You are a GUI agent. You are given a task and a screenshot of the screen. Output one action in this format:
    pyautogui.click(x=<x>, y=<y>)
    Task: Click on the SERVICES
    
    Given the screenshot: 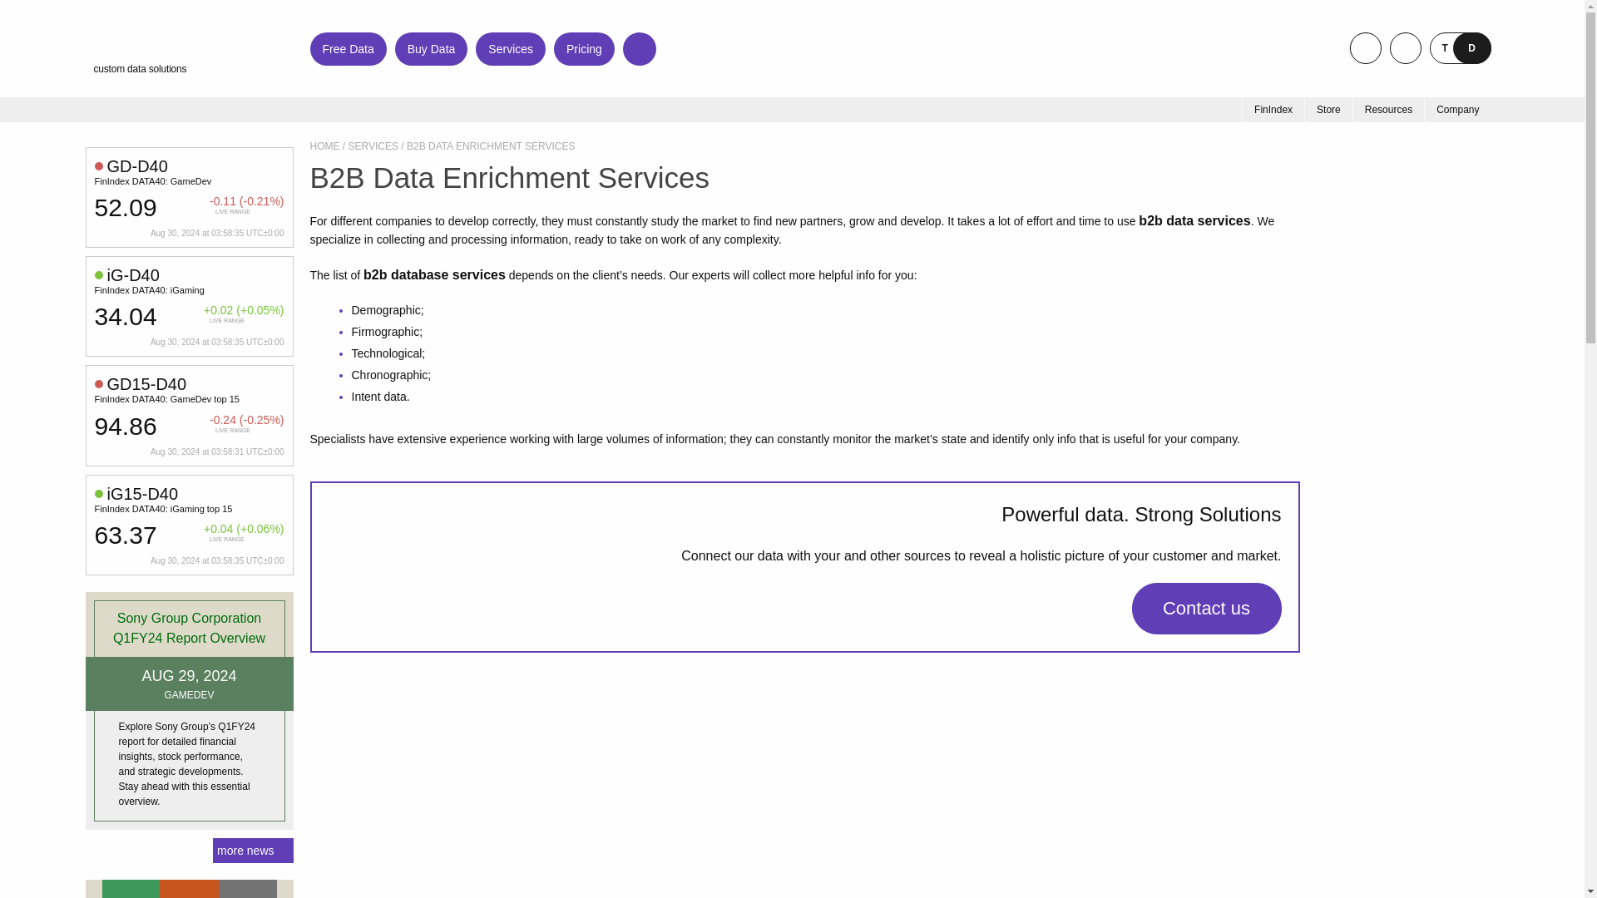 What is the action you would take?
    pyautogui.click(x=373, y=146)
    